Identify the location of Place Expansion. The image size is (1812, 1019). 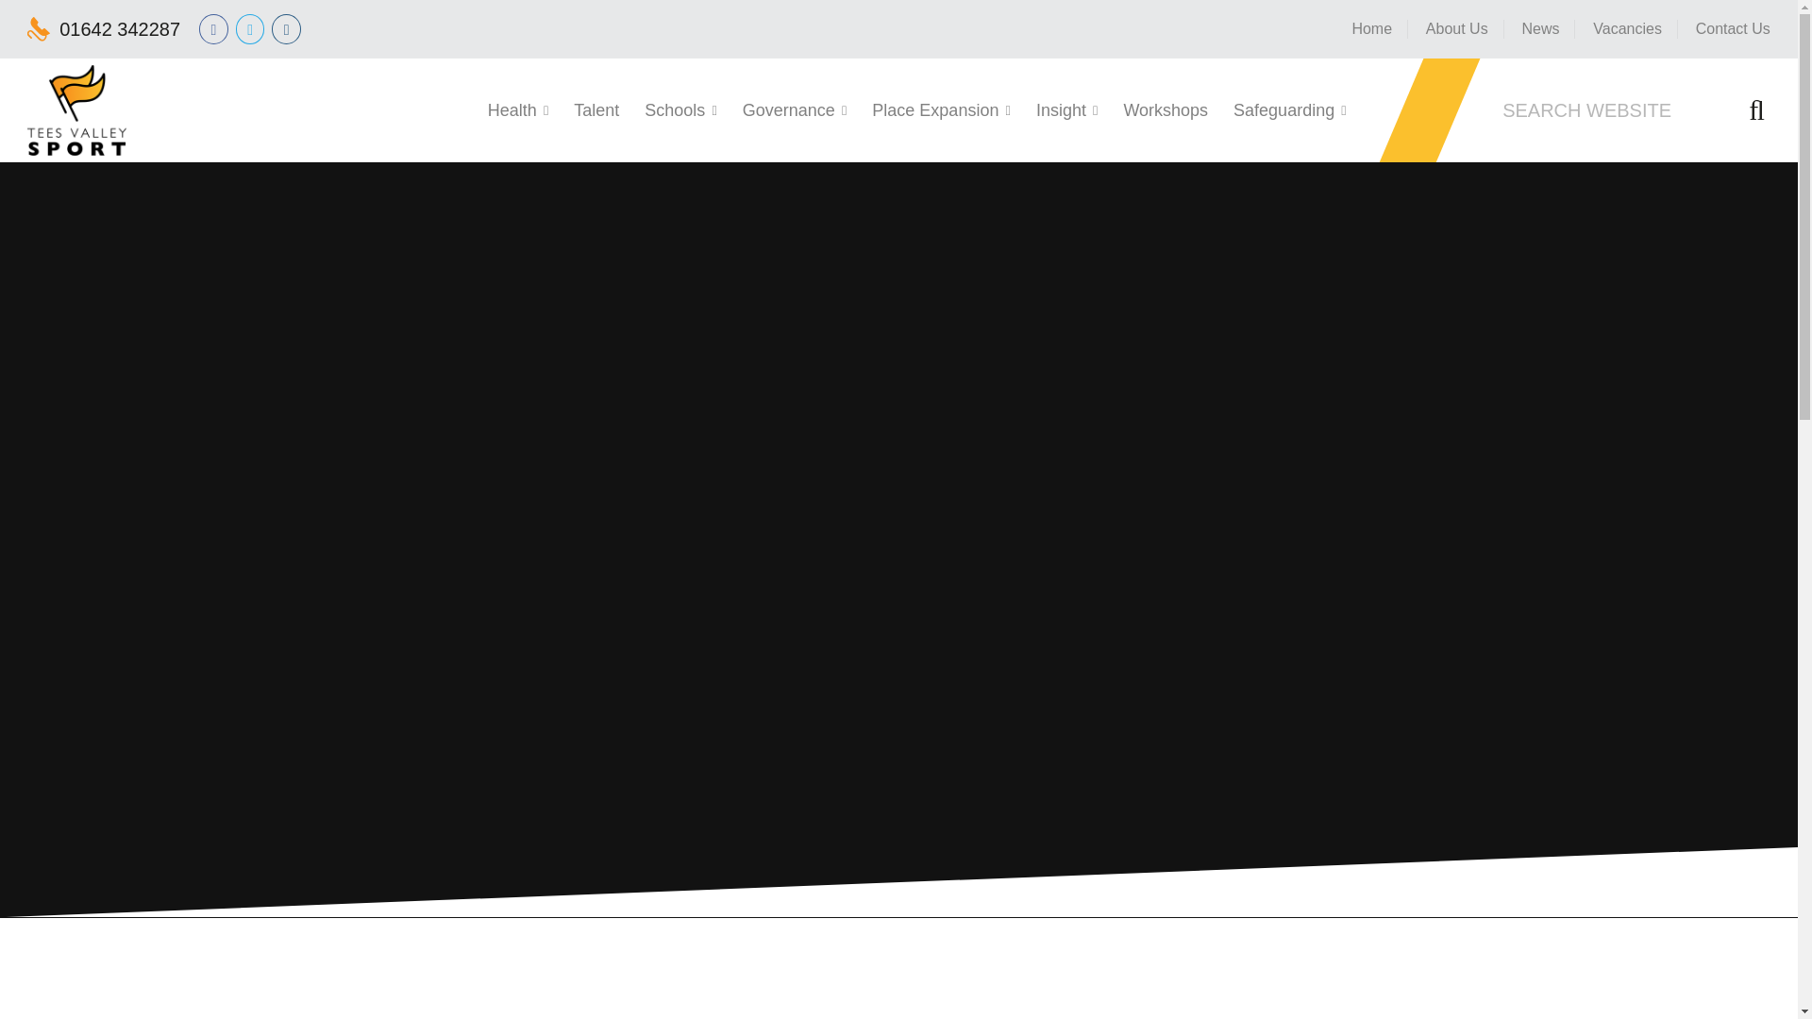
(934, 109).